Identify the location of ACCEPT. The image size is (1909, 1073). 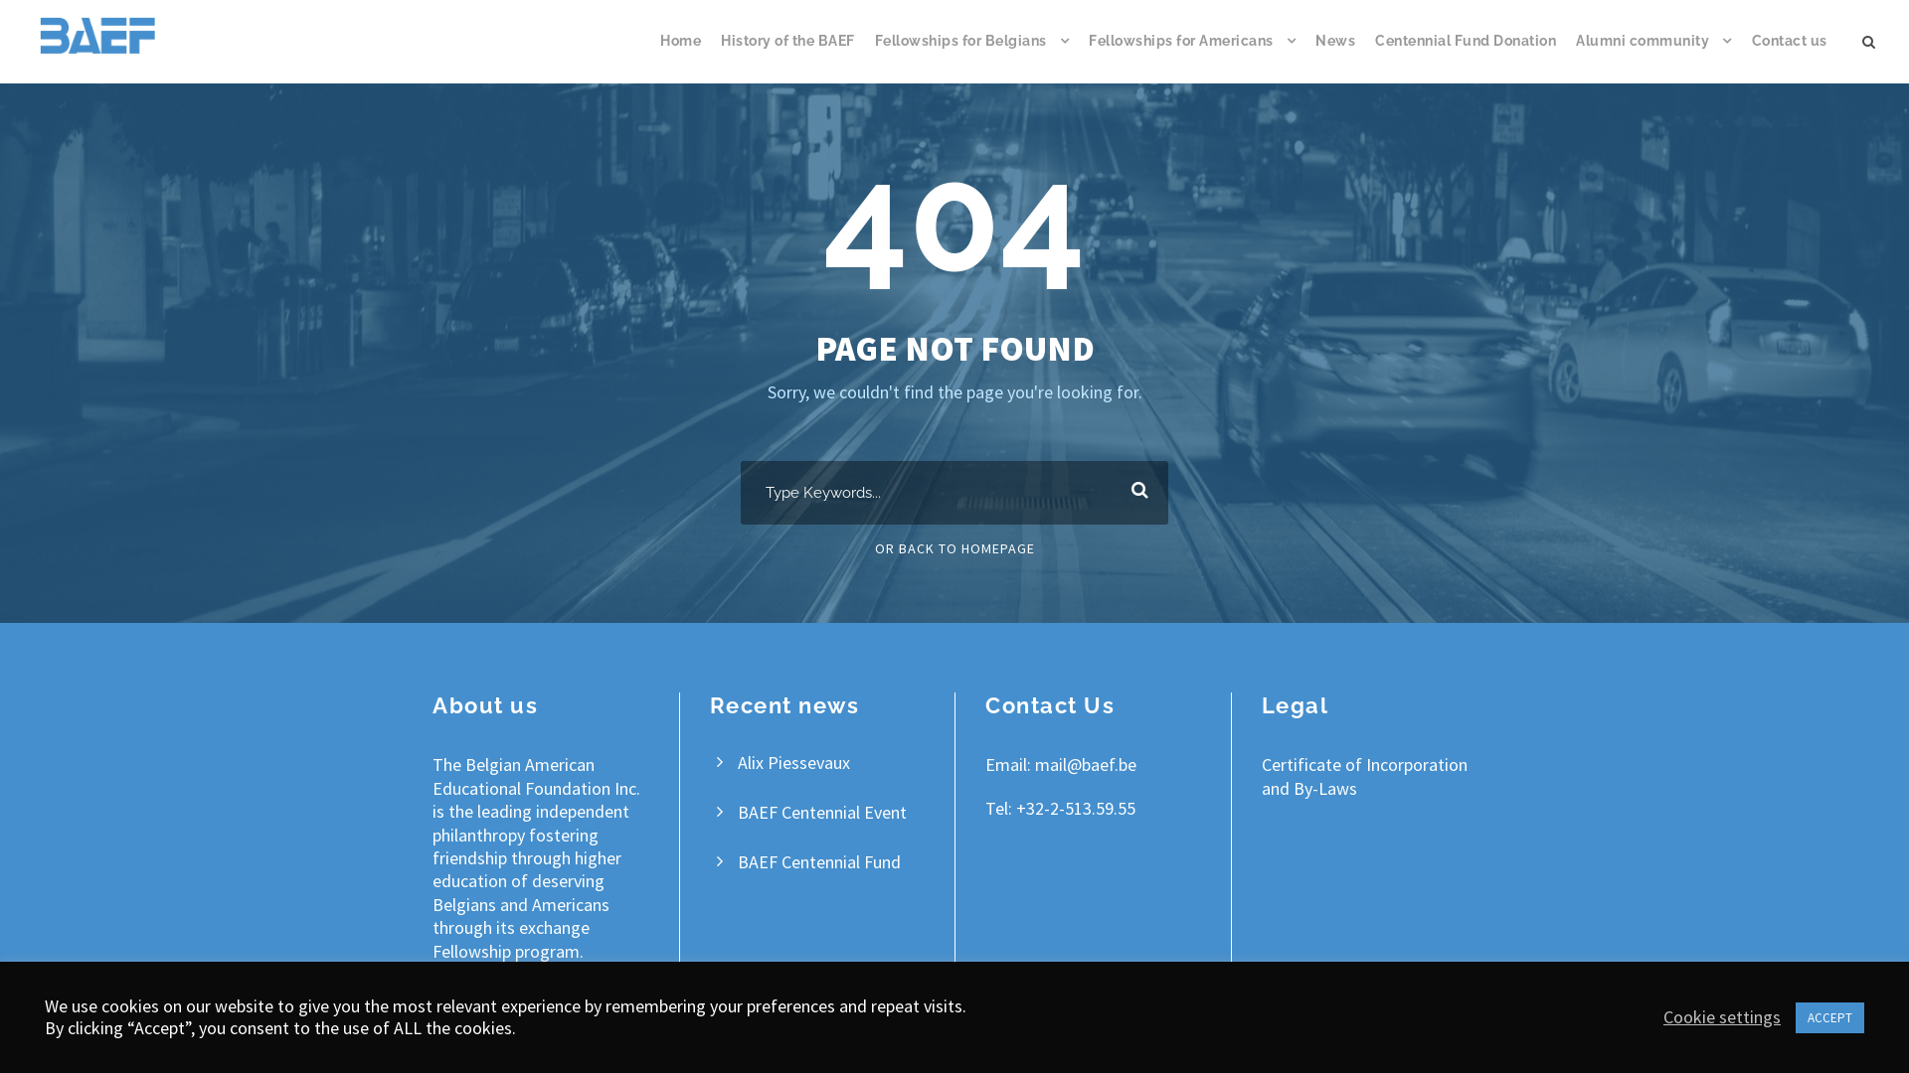
(1829, 1017).